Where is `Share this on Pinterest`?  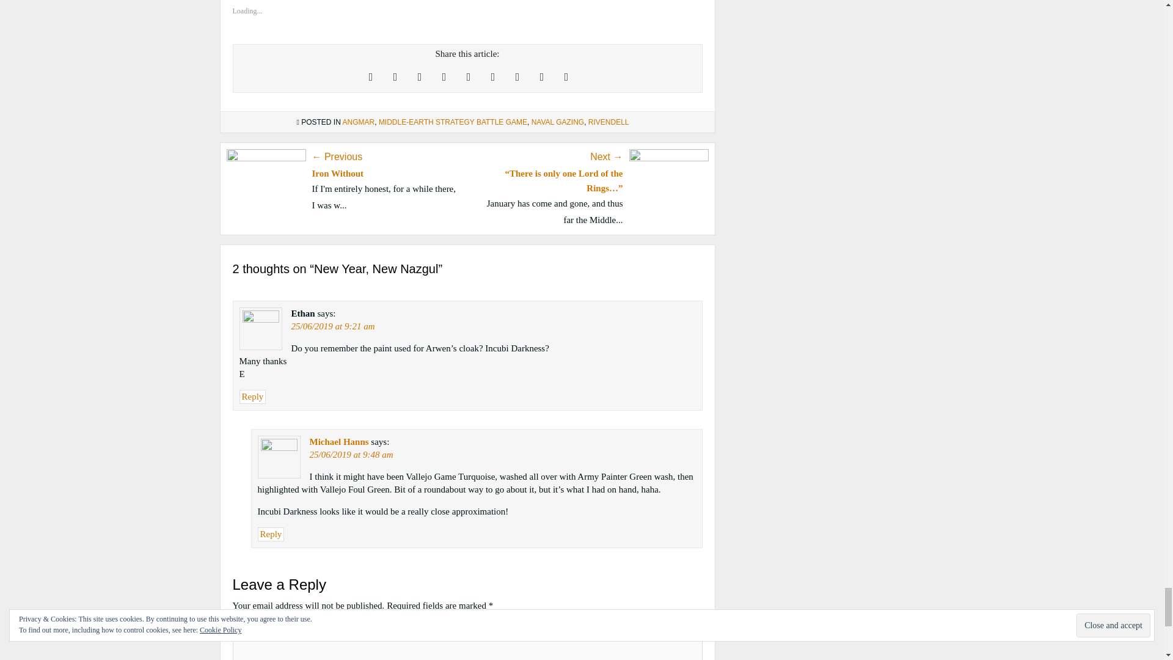
Share this on Pinterest is located at coordinates (444, 77).